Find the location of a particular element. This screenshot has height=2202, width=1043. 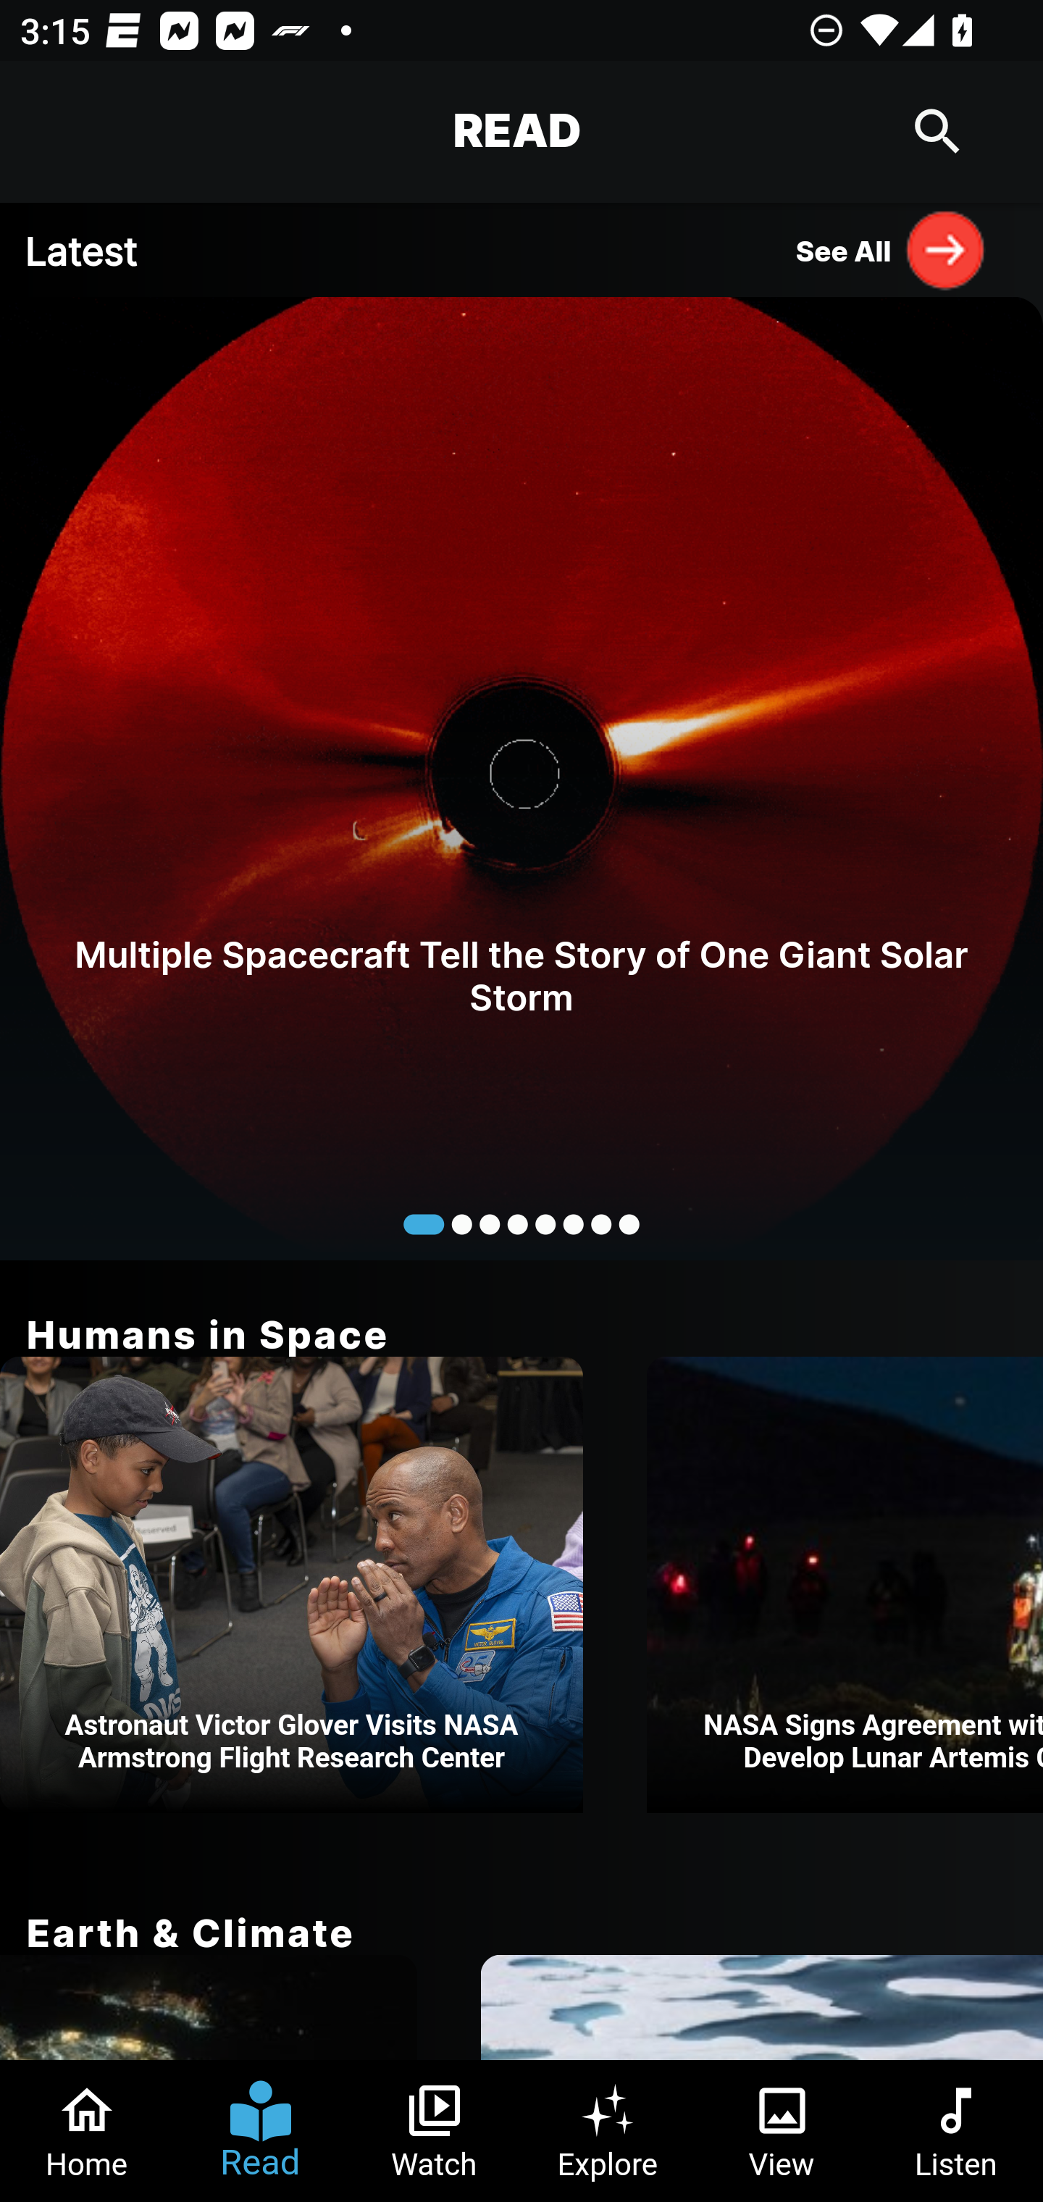

Explore
Tab 4 of 6 is located at coordinates (608, 2131).